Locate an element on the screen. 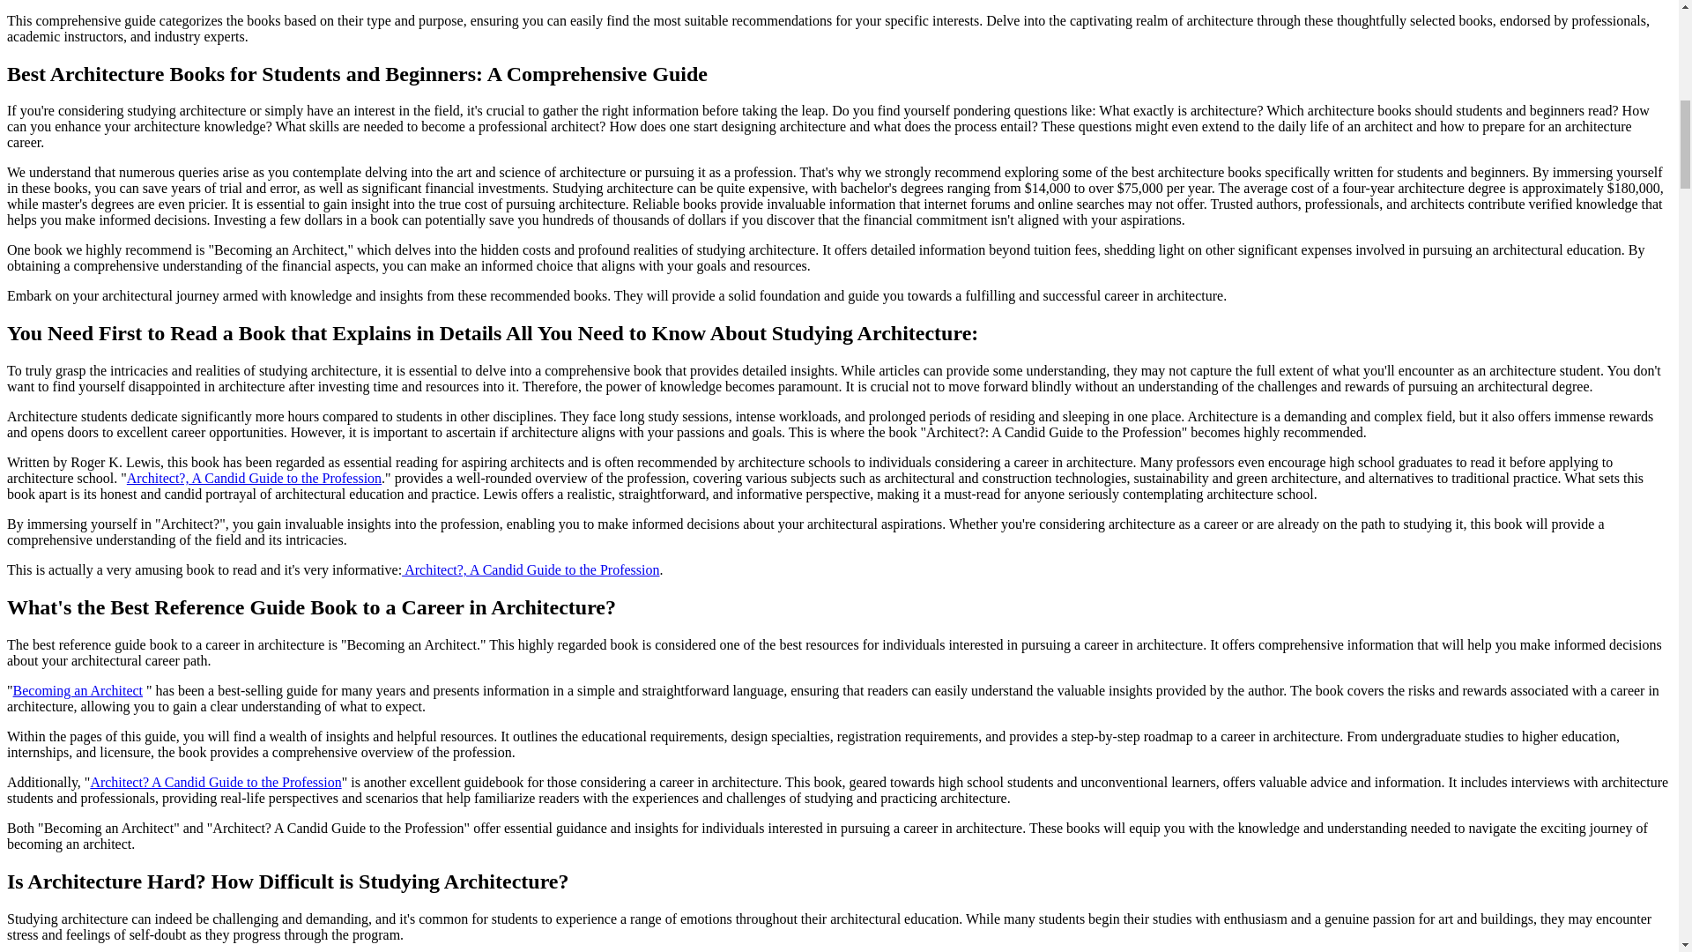  Becoming an Architect is located at coordinates (78, 690).